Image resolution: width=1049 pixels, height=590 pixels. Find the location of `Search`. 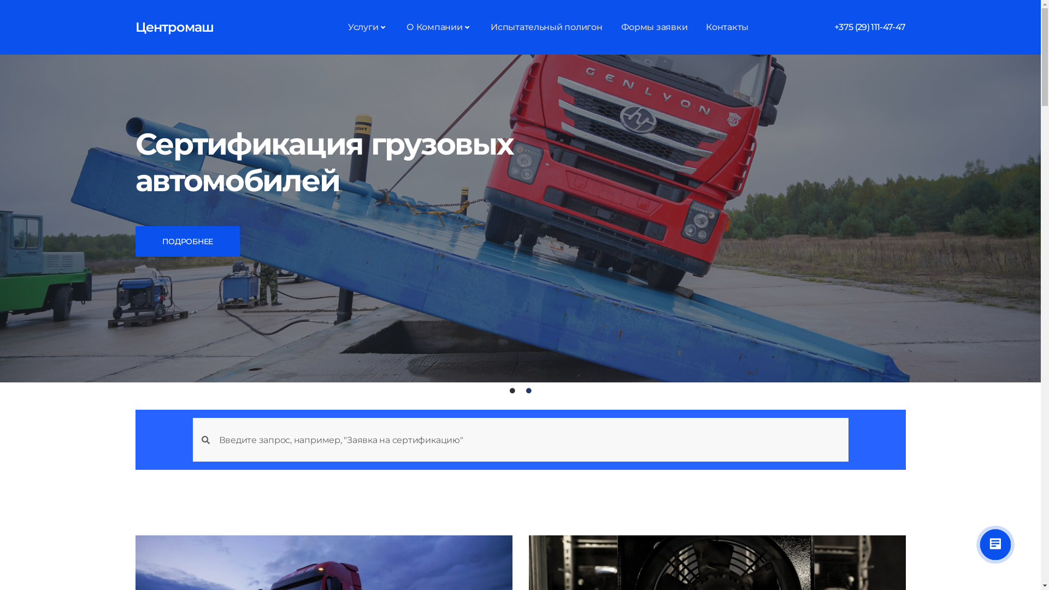

Search is located at coordinates (529, 440).